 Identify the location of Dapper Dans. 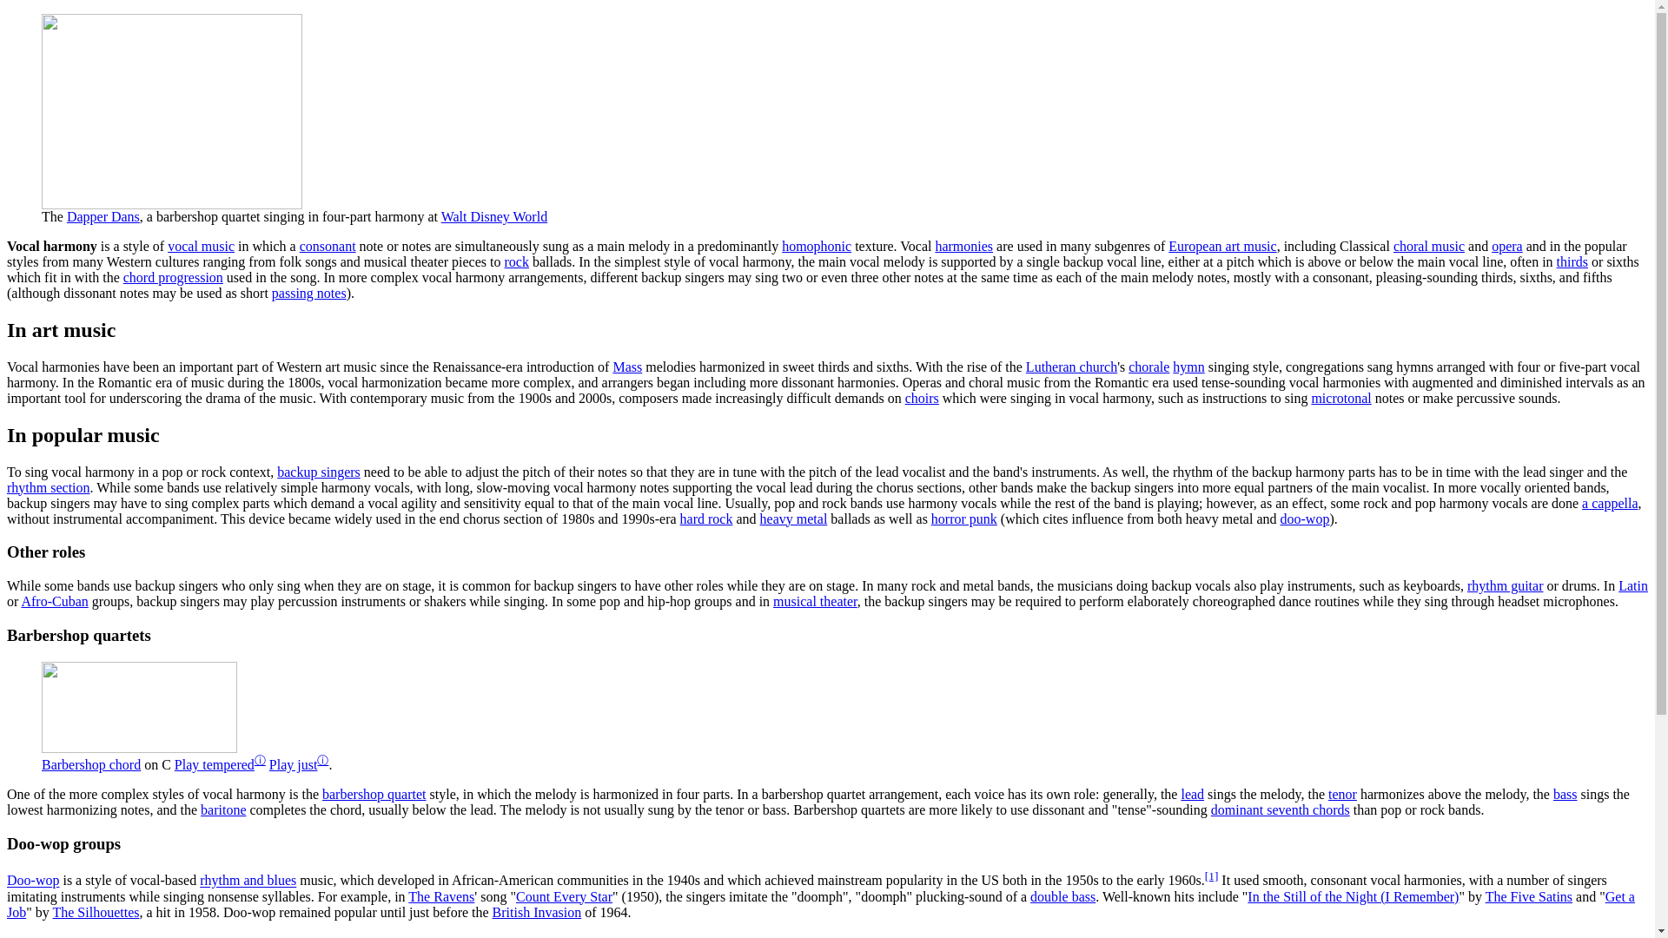
(103, 216).